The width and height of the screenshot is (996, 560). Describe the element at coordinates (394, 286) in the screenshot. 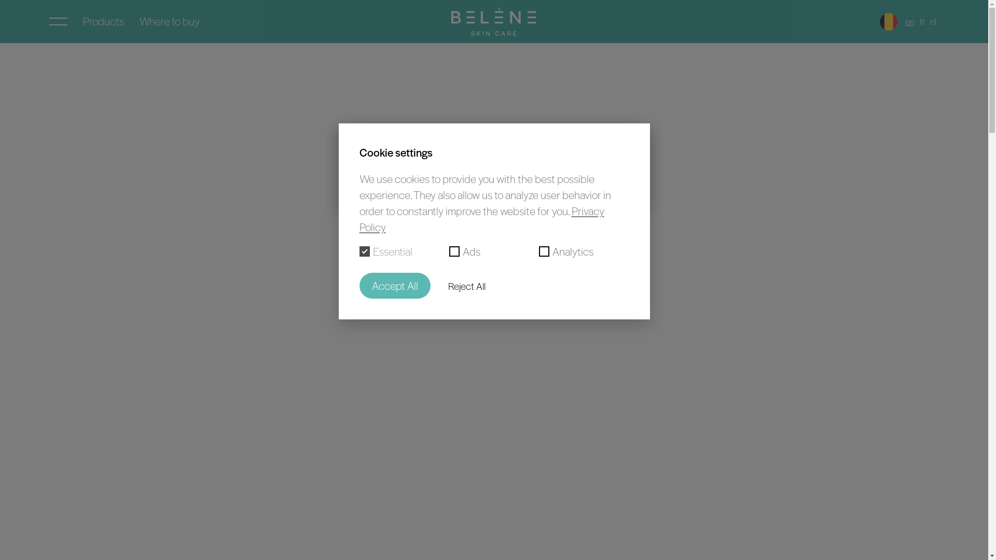

I see `Accept All` at that location.